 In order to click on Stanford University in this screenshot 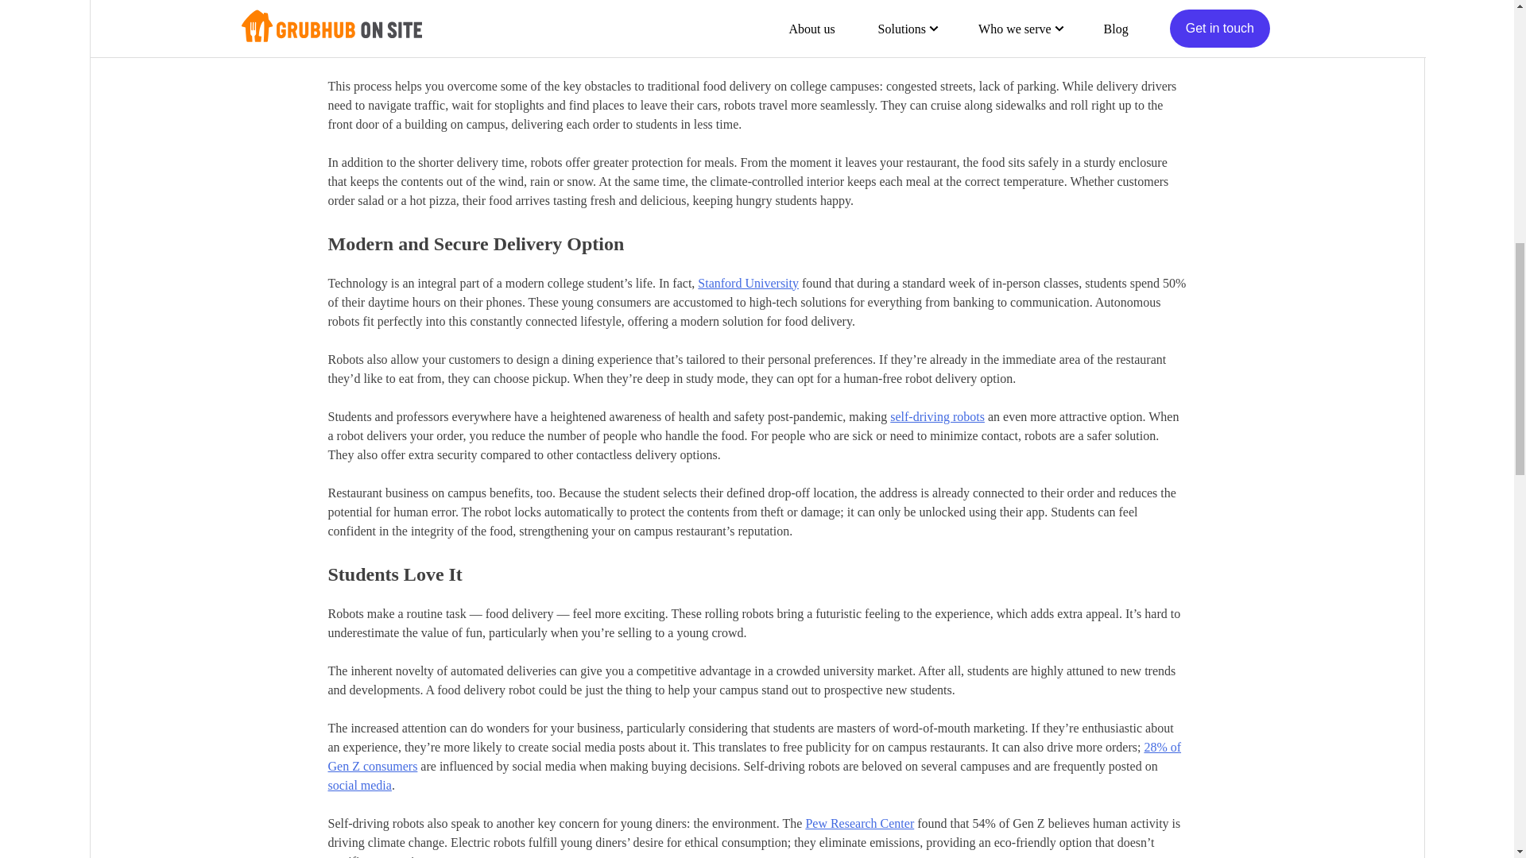, I will do `click(747, 283)`.